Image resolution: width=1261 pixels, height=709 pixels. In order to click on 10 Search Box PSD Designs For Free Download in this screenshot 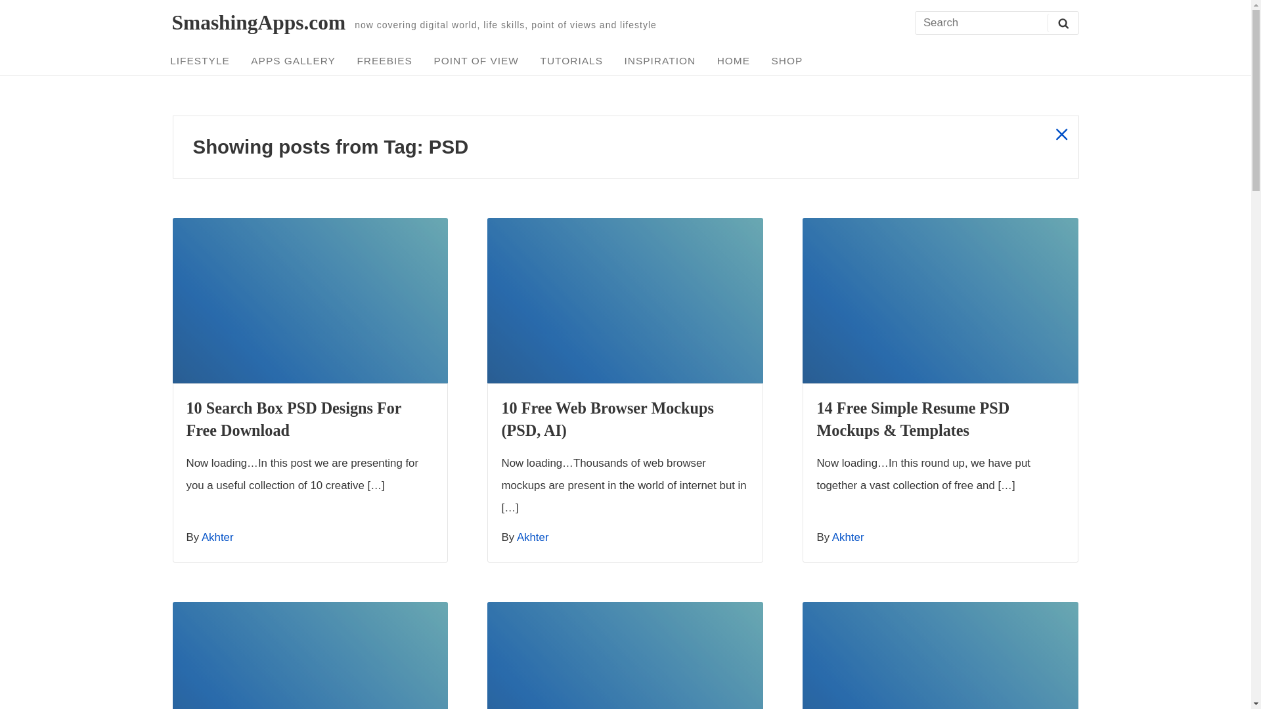, I will do `click(294, 419)`.